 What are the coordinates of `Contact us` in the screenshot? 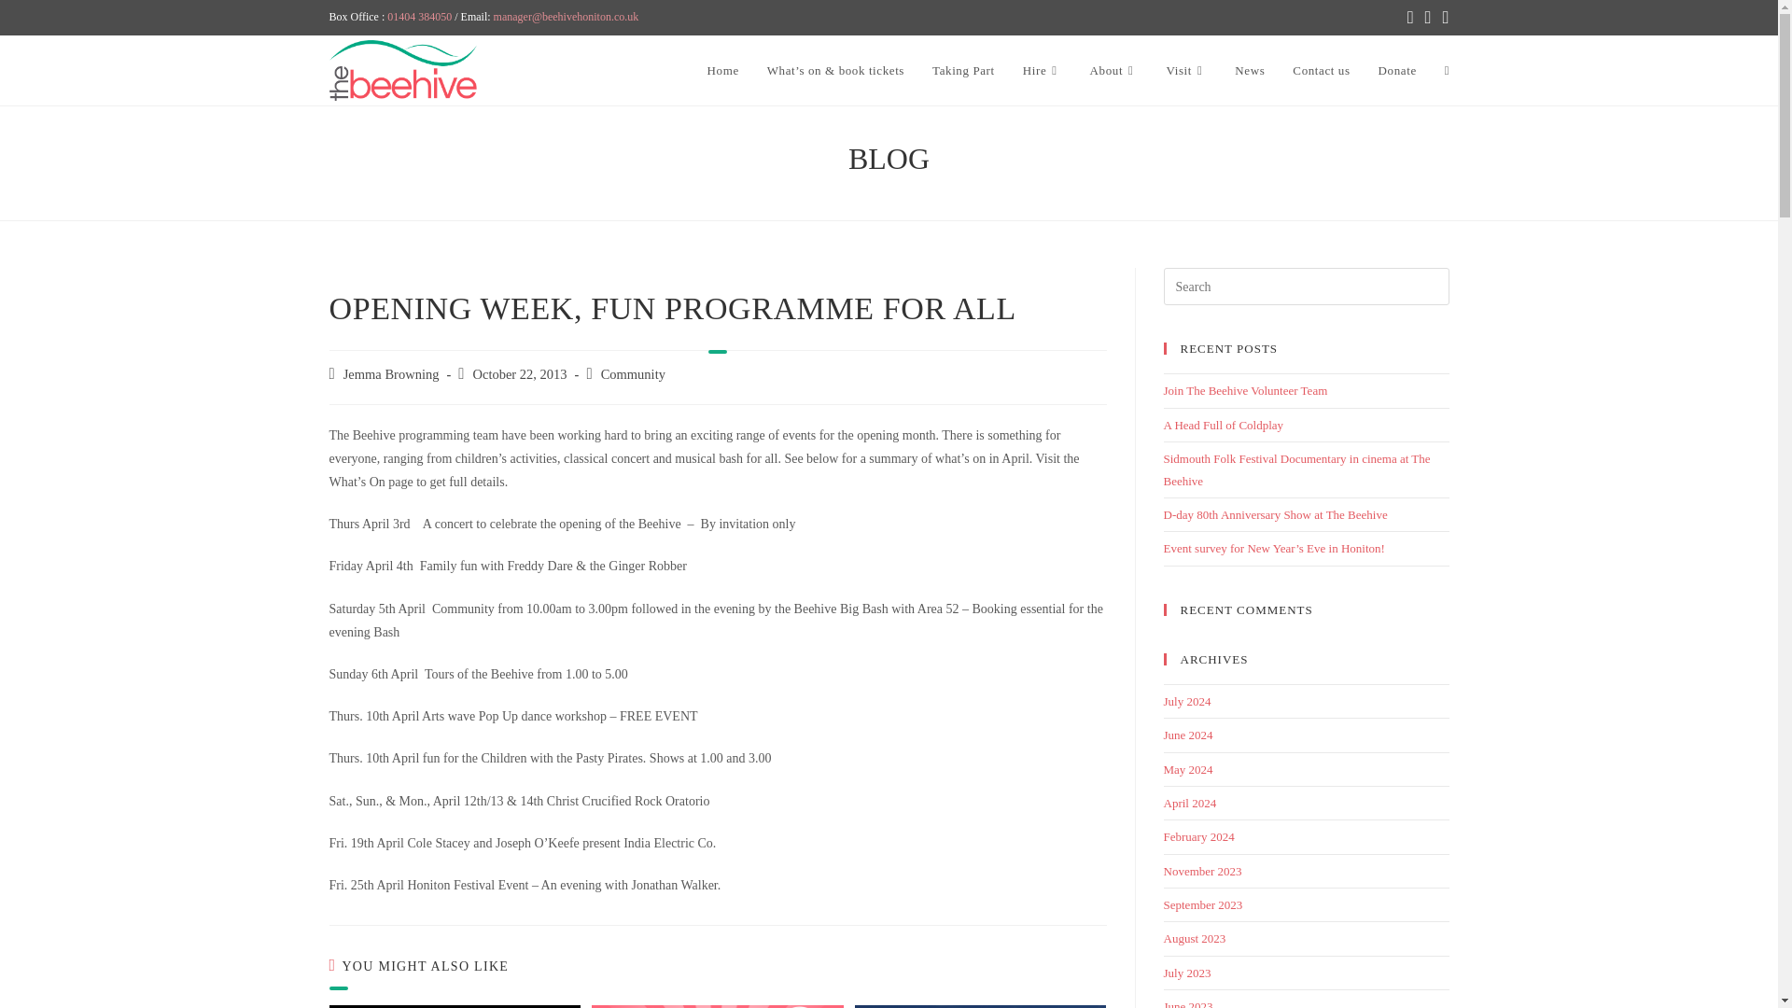 It's located at (1322, 71).